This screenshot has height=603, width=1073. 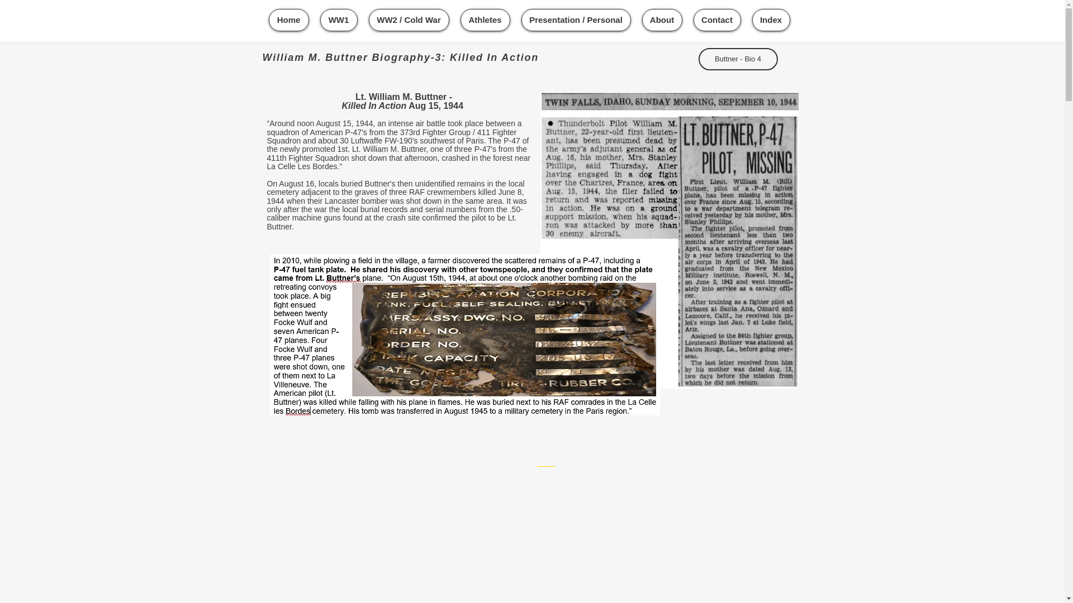 I want to click on Buttner - Bio 4, so click(x=738, y=59).